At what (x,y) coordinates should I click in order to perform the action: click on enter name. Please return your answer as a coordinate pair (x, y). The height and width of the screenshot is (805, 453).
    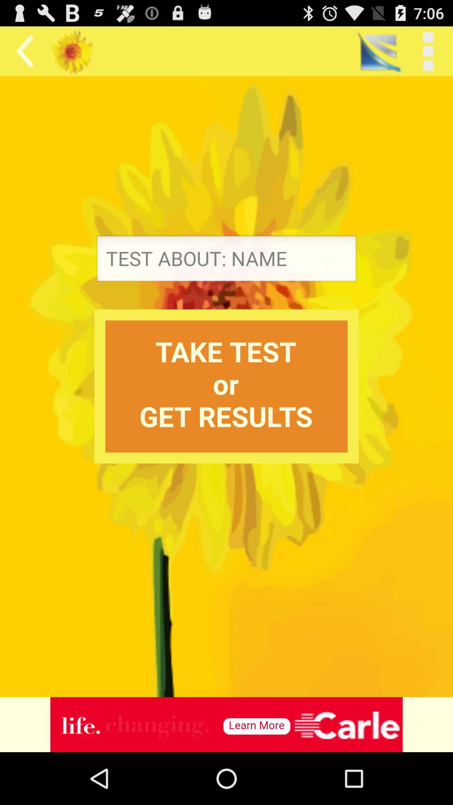
    Looking at the image, I should click on (226, 261).